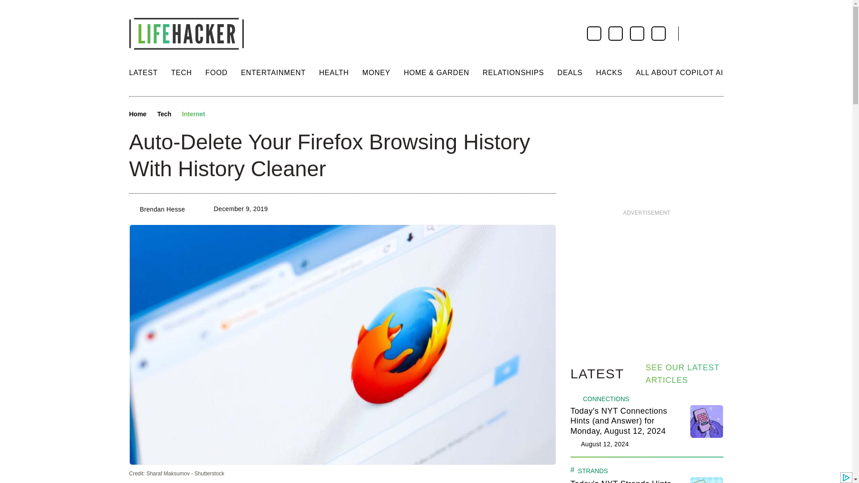 This screenshot has height=483, width=859. I want to click on HACKS, so click(609, 72).